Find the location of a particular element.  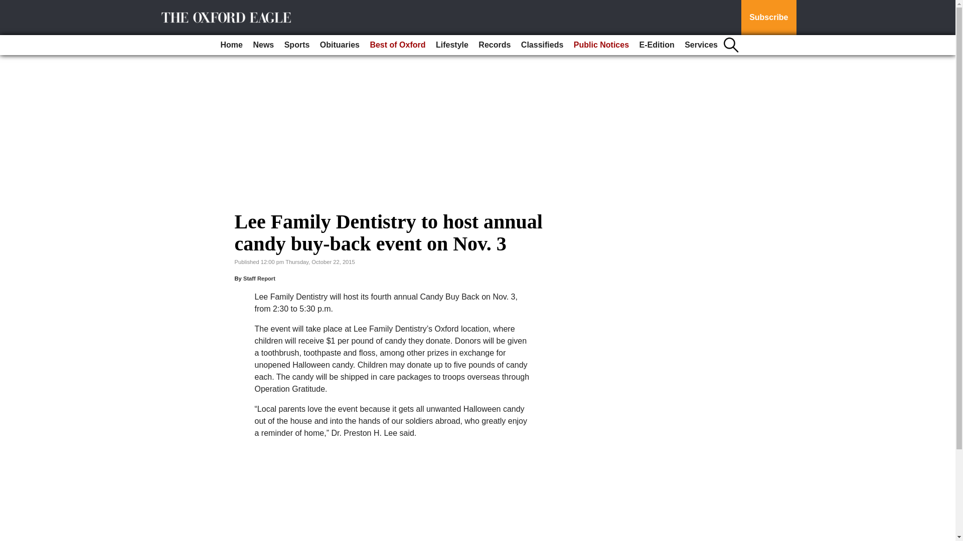

Subscribe is located at coordinates (768, 18).